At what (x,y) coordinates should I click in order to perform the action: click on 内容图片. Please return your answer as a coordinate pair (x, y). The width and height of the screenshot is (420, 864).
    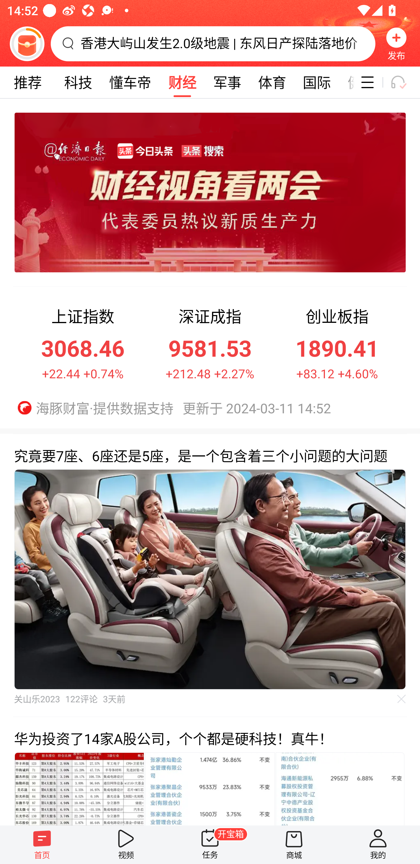
    Looking at the image, I should click on (210, 788).